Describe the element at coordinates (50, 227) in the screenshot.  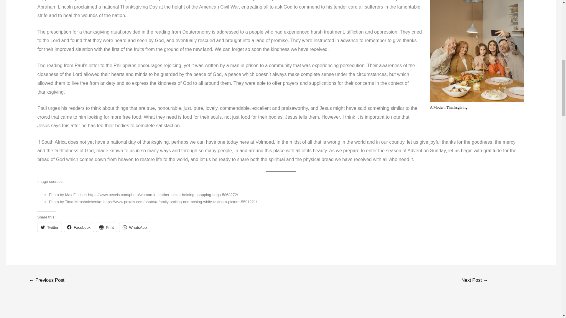
I see `Twitter` at that location.